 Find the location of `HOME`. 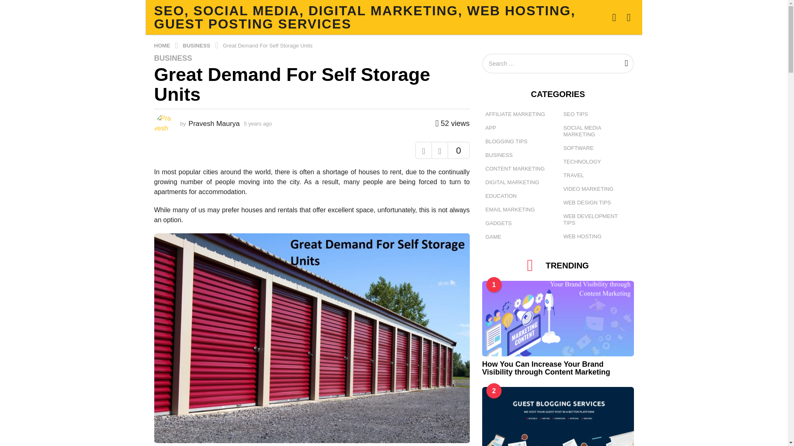

HOME is located at coordinates (163, 45).